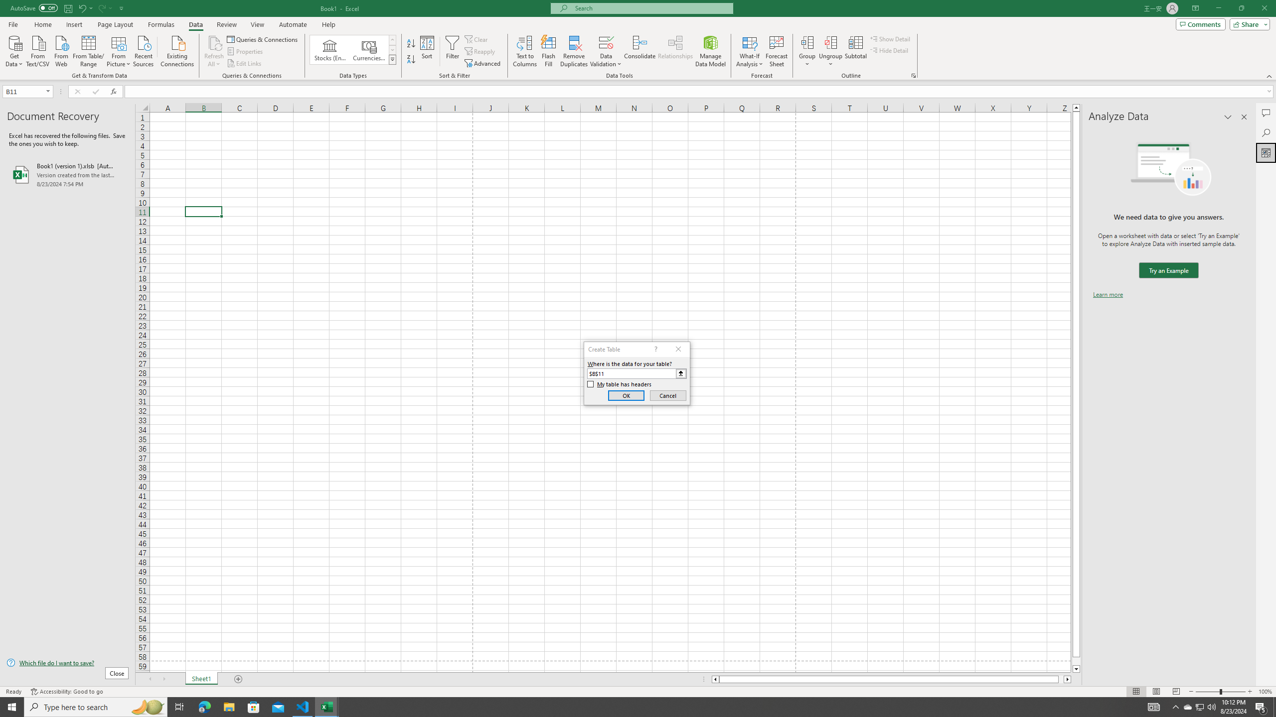 The height and width of the screenshot is (717, 1276). I want to click on Text to Columns..., so click(525, 51).